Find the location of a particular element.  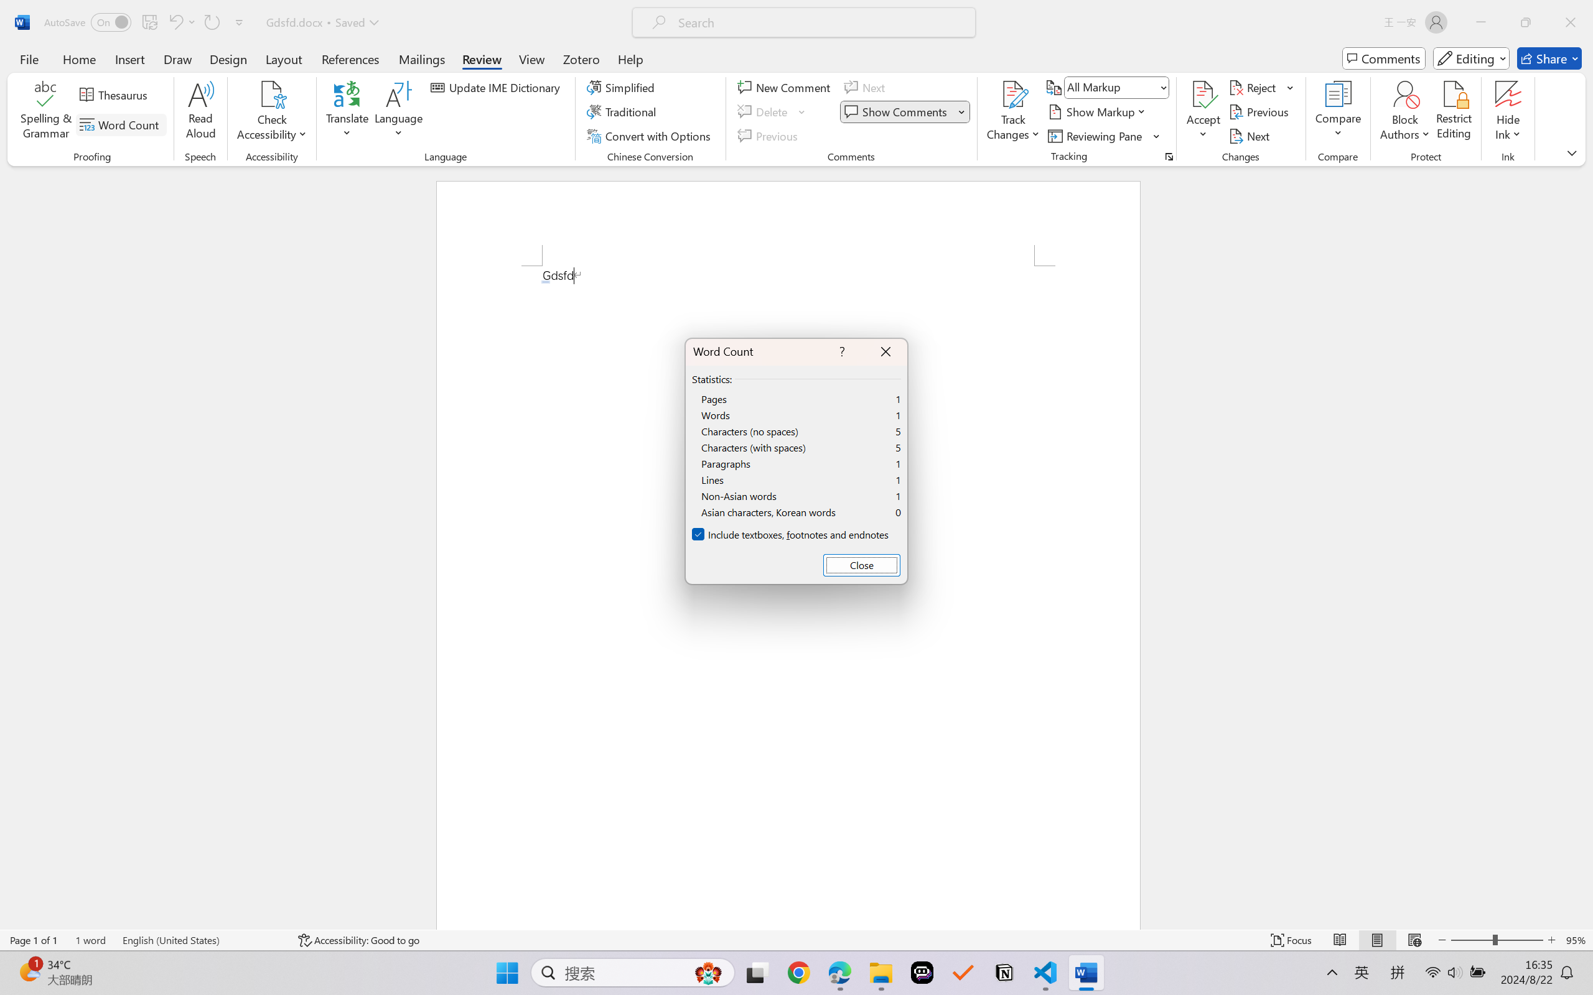

Notion is located at coordinates (1004, 973).